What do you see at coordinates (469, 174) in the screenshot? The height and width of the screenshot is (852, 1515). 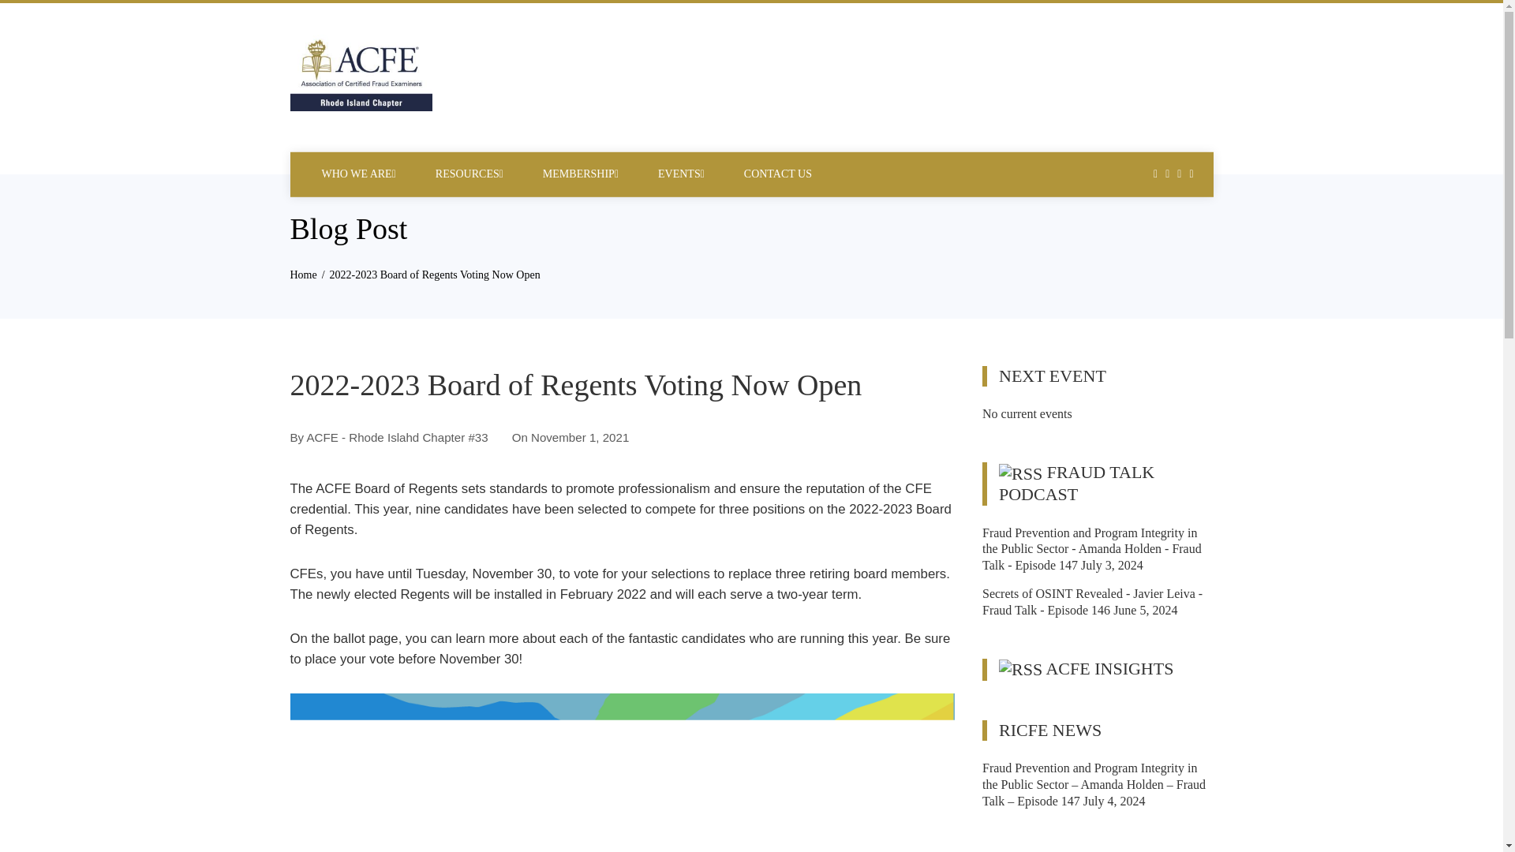 I see `RESOURCES` at bounding box center [469, 174].